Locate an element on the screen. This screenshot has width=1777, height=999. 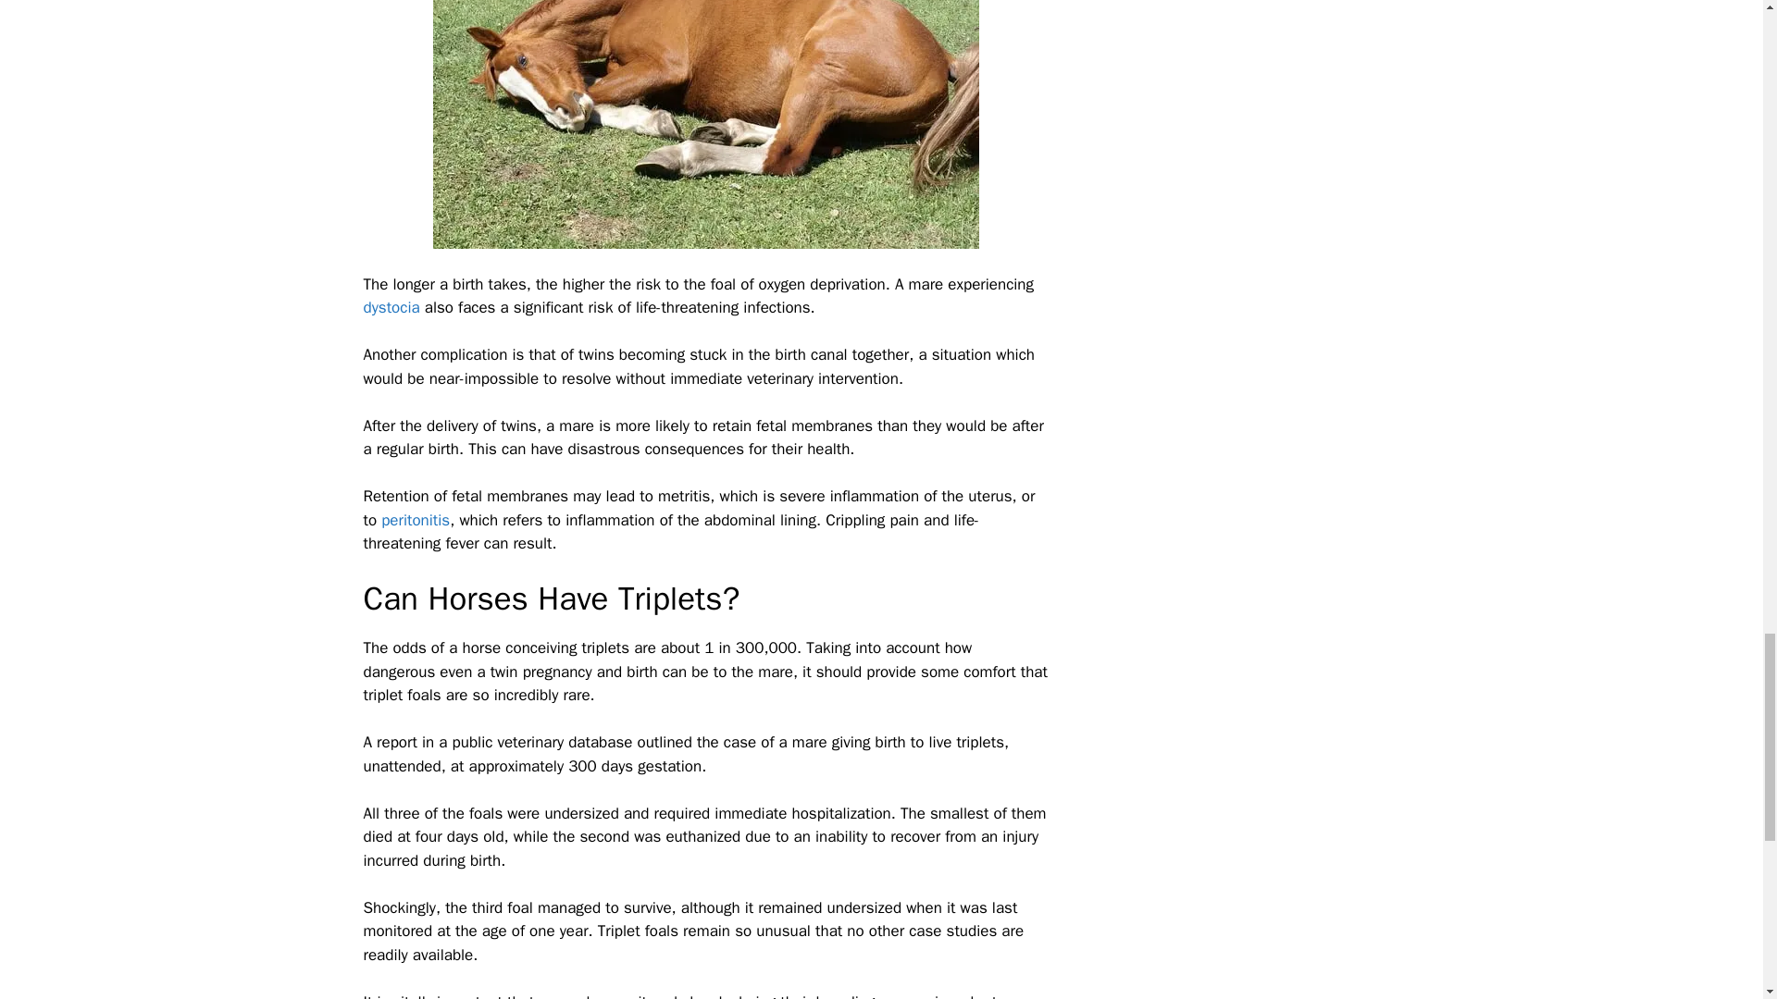
peritonitis is located at coordinates (415, 520).